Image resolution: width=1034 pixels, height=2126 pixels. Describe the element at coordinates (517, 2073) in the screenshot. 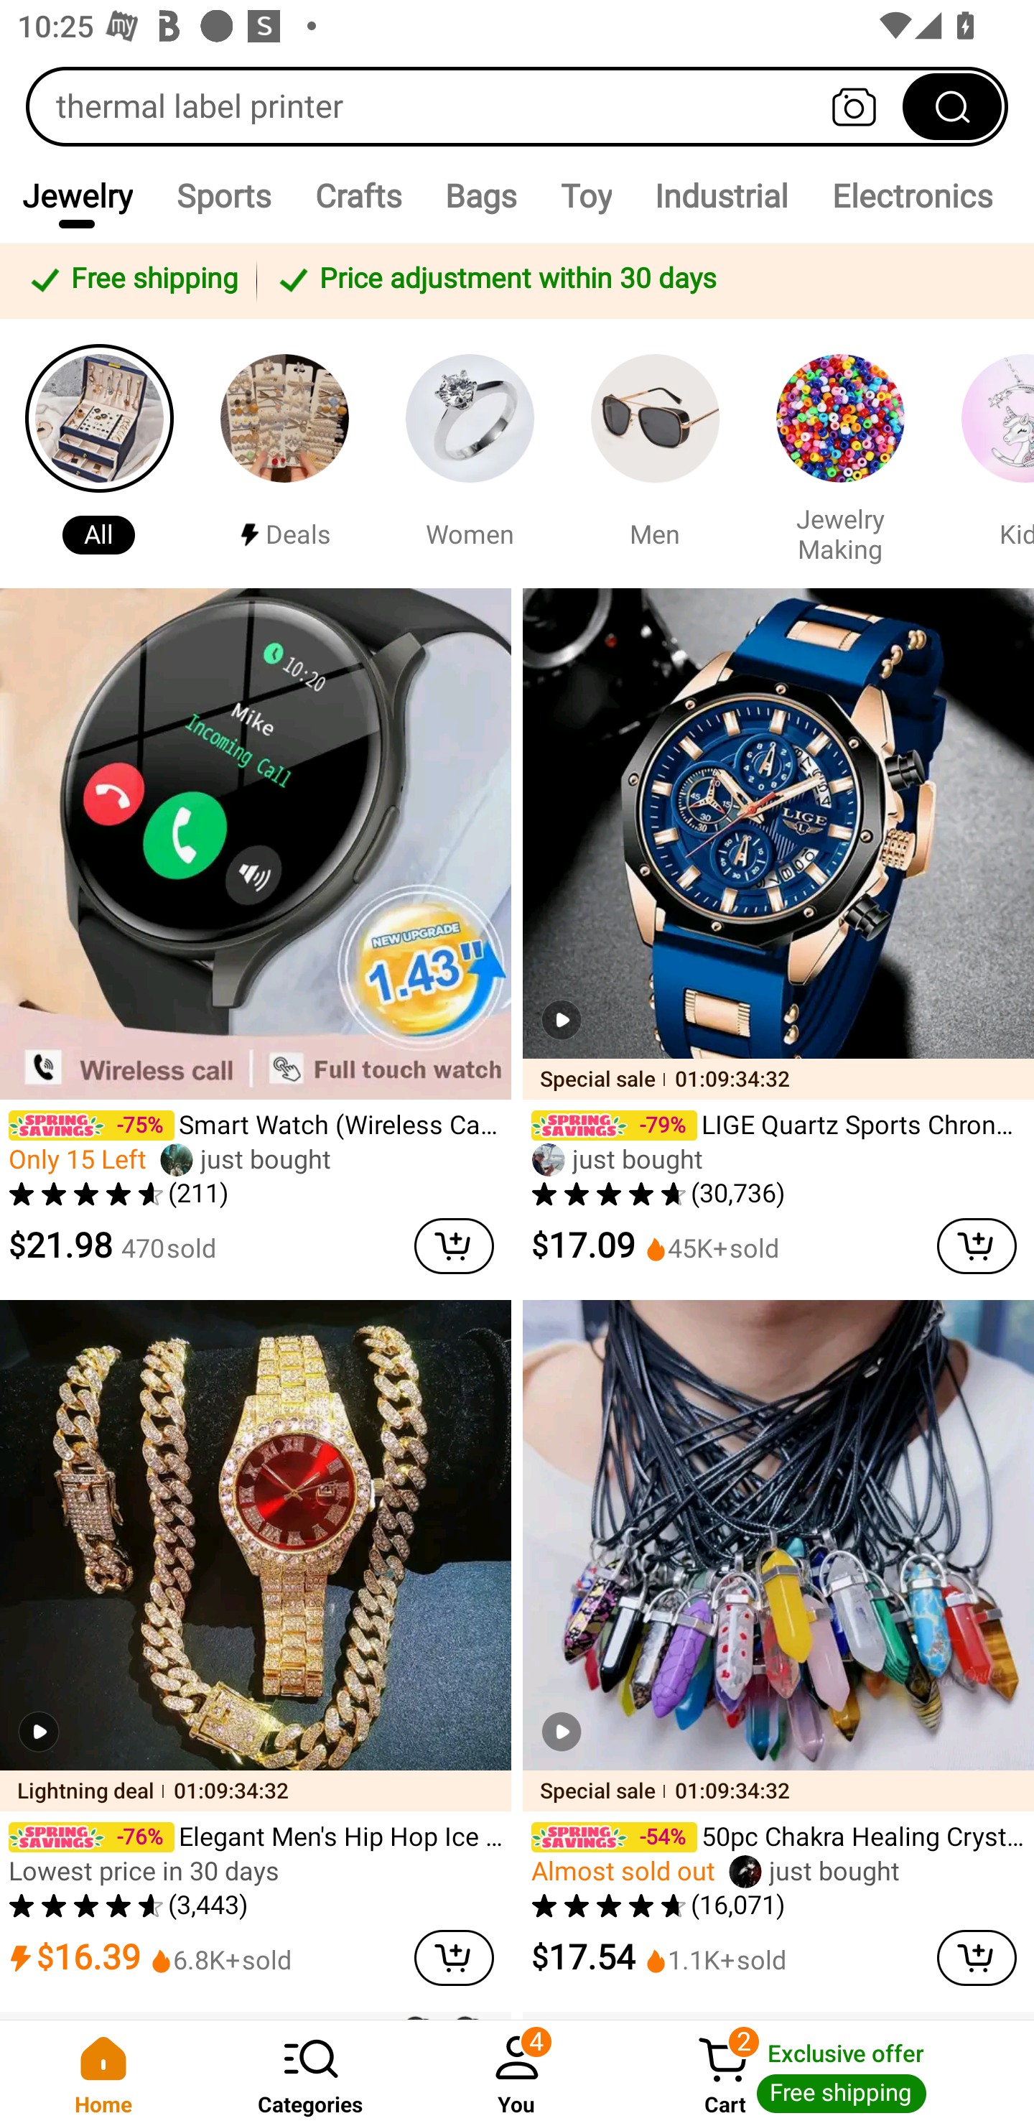

I see `You 4 You` at that location.